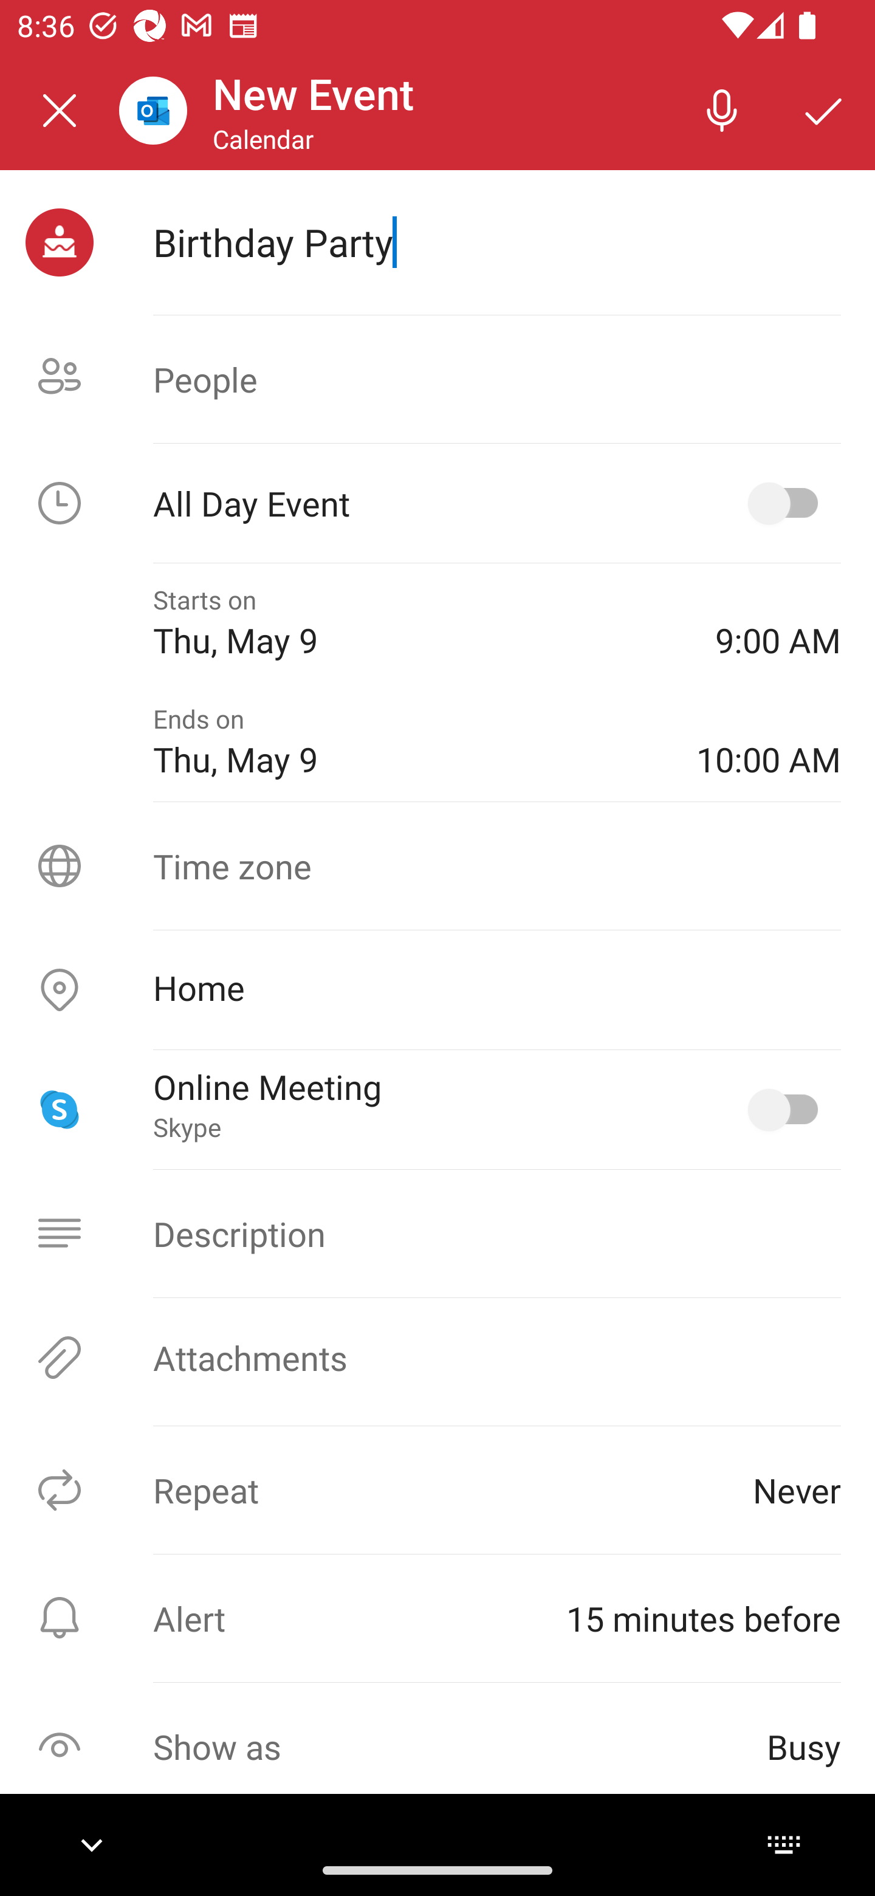 The width and height of the screenshot is (875, 1896). What do you see at coordinates (437, 1234) in the screenshot?
I see `Description` at bounding box center [437, 1234].